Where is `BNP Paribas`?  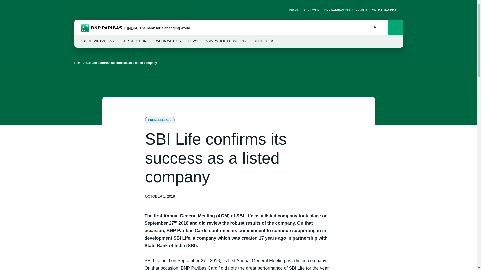 BNP Paribas is located at coordinates (101, 28).